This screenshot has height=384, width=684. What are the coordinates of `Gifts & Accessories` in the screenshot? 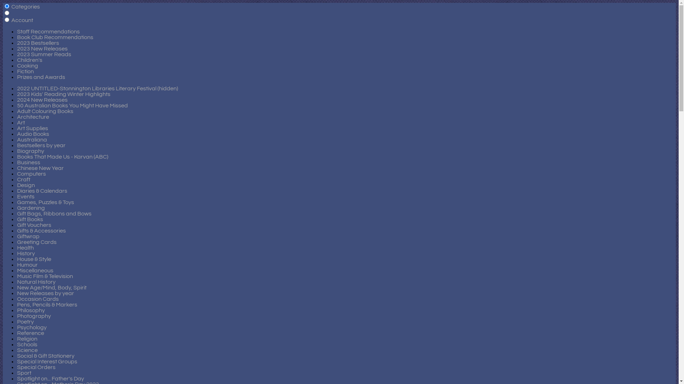 It's located at (41, 231).